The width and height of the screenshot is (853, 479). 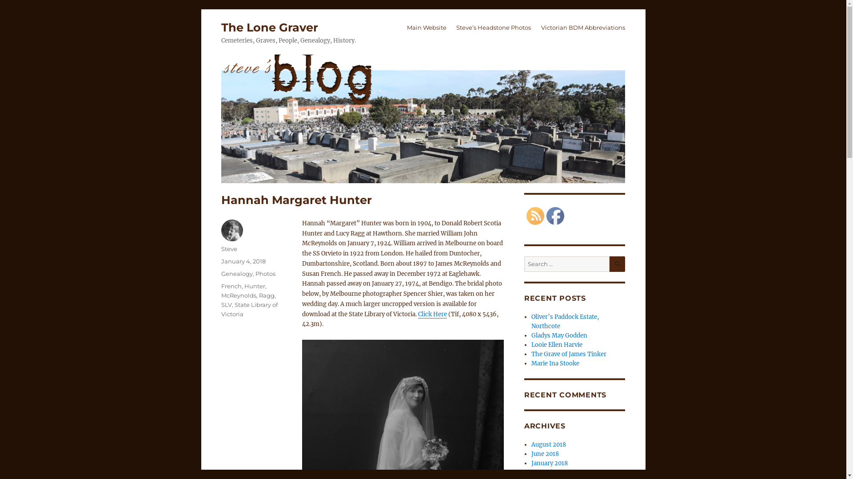 I want to click on June 2018, so click(x=545, y=454).